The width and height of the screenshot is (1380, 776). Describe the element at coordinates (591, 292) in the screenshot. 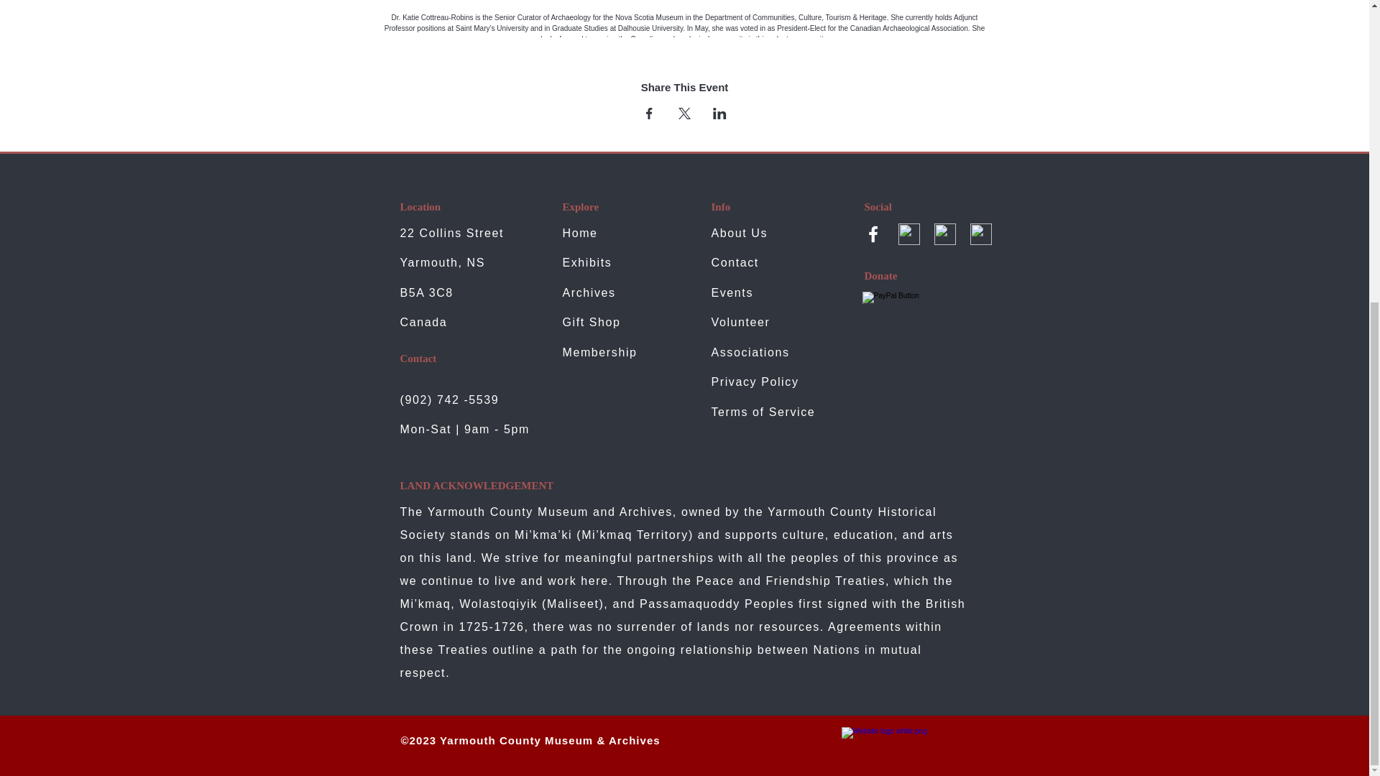

I see `Archives ` at that location.